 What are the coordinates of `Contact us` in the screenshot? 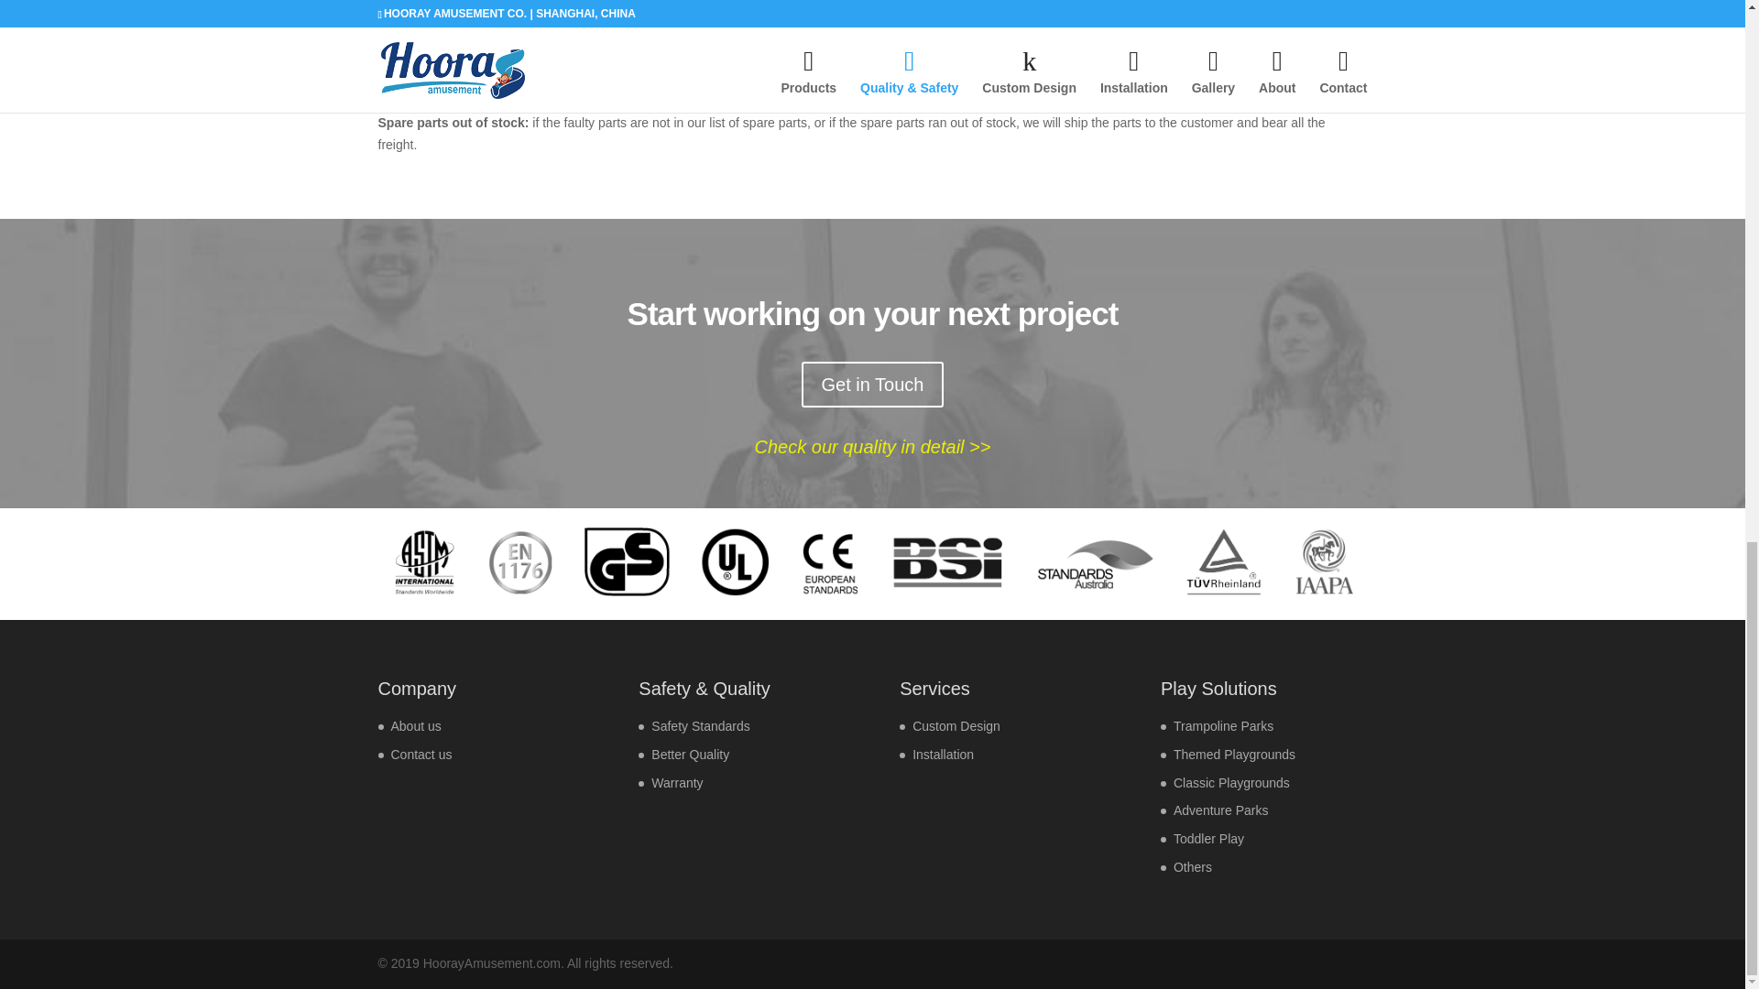 It's located at (421, 755).